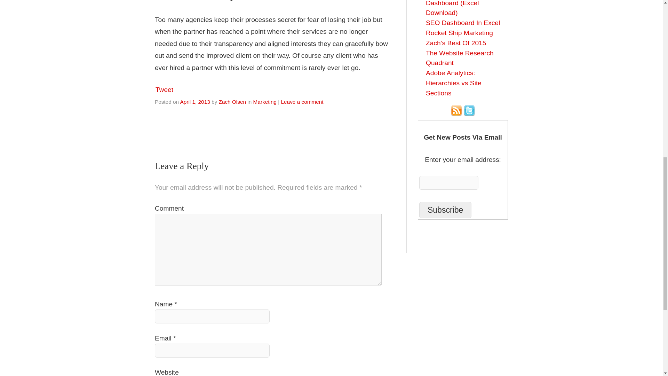  I want to click on Zach Olsen, so click(232, 102).